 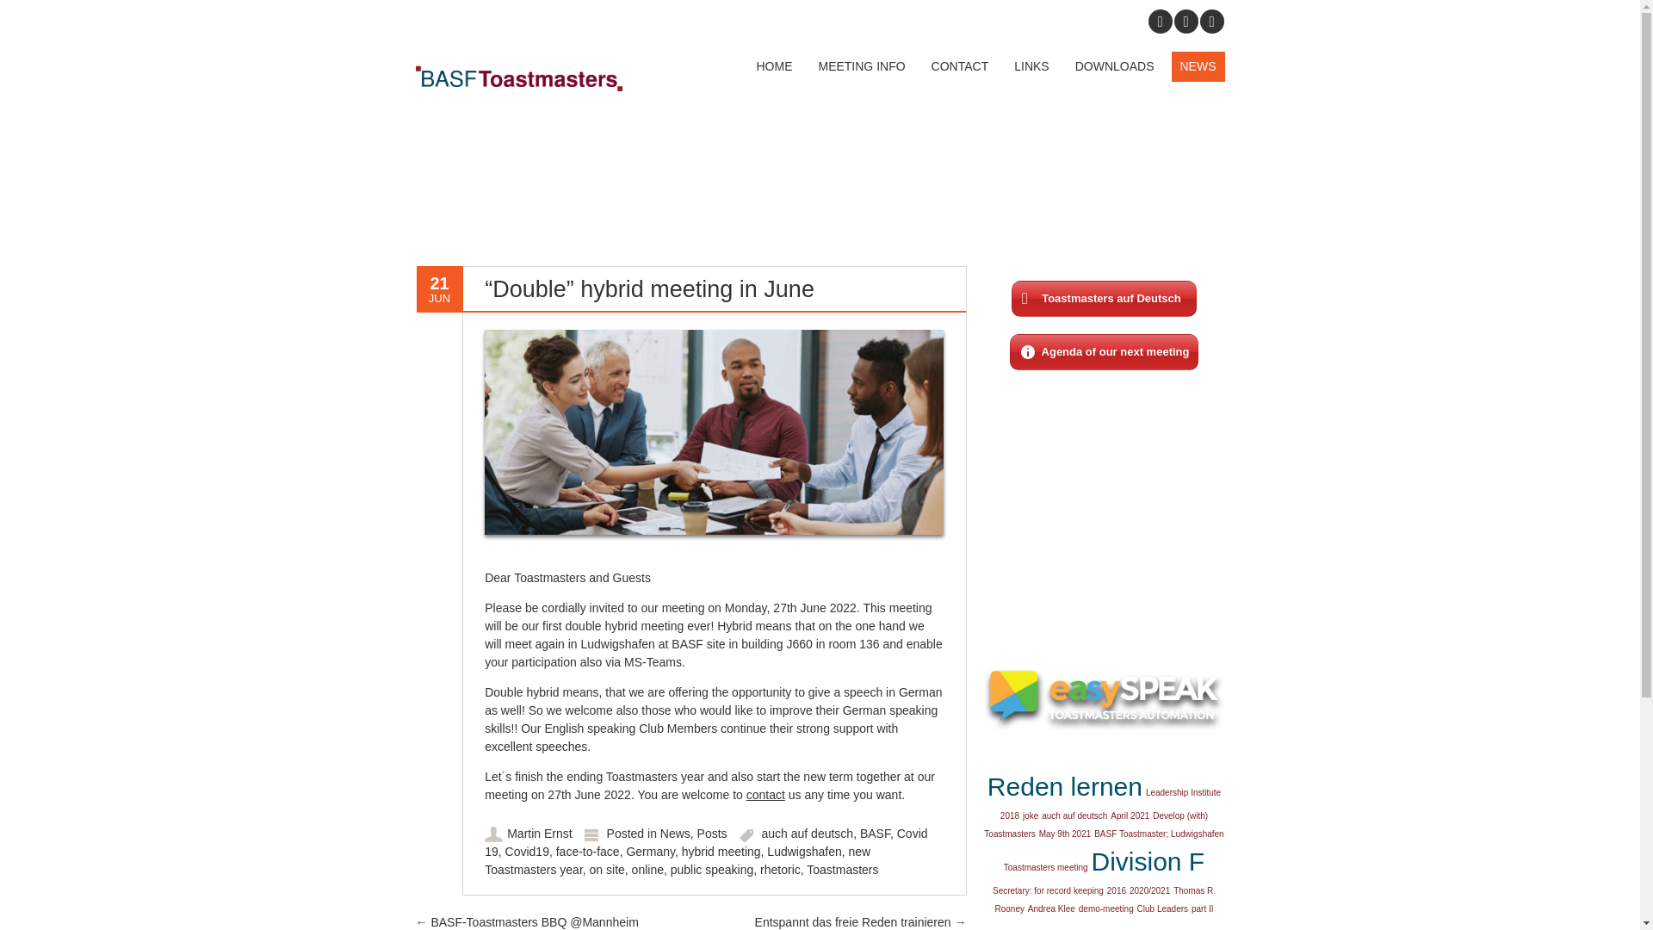 What do you see at coordinates (1074, 815) in the screenshot?
I see `auch auf deutsch` at bounding box center [1074, 815].